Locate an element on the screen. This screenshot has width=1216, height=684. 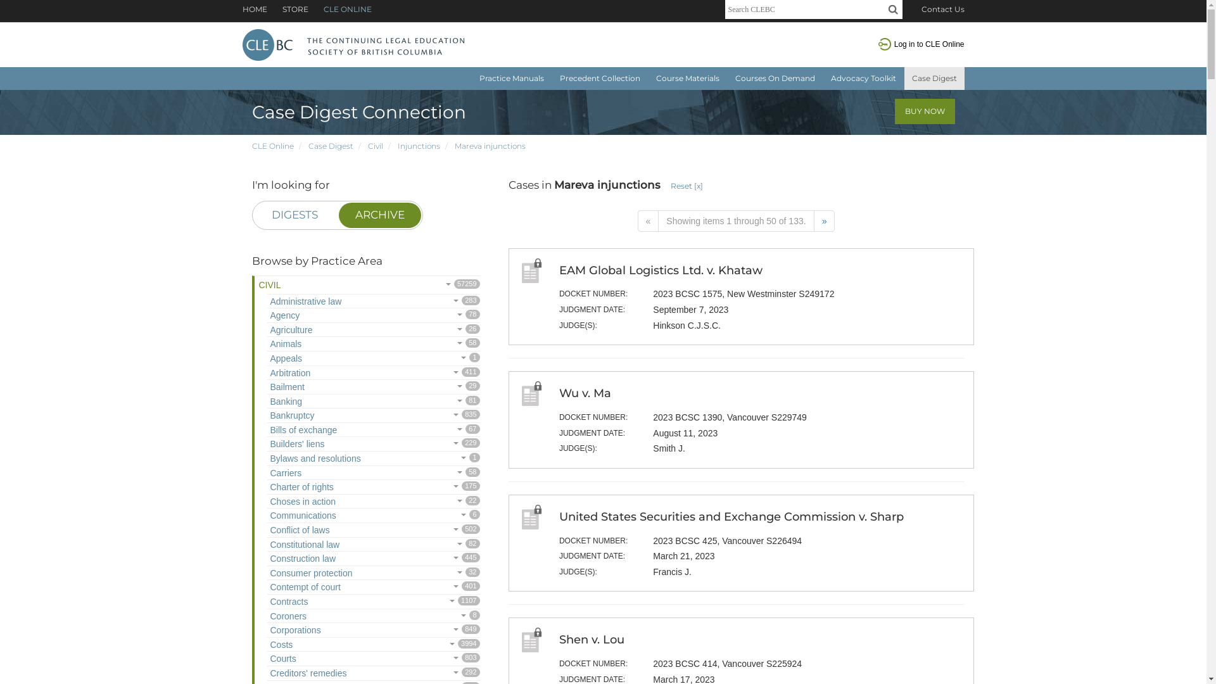
Conflict of laws is located at coordinates (299, 532).